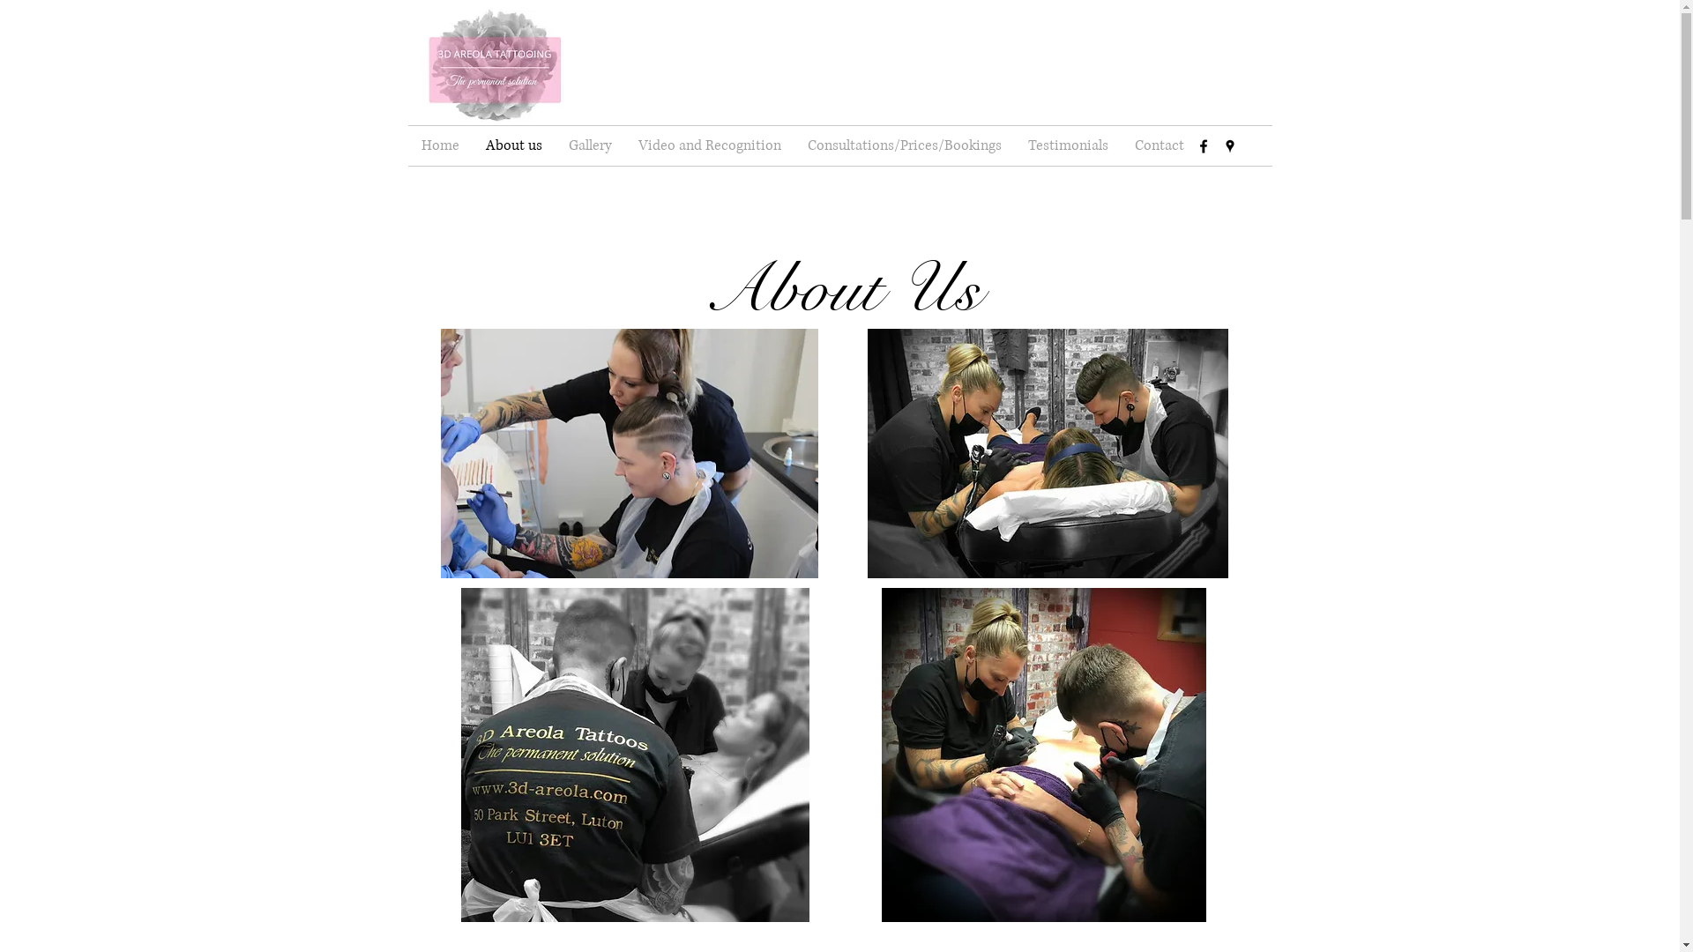 The image size is (1693, 952). I want to click on Gallery, so click(591, 146).